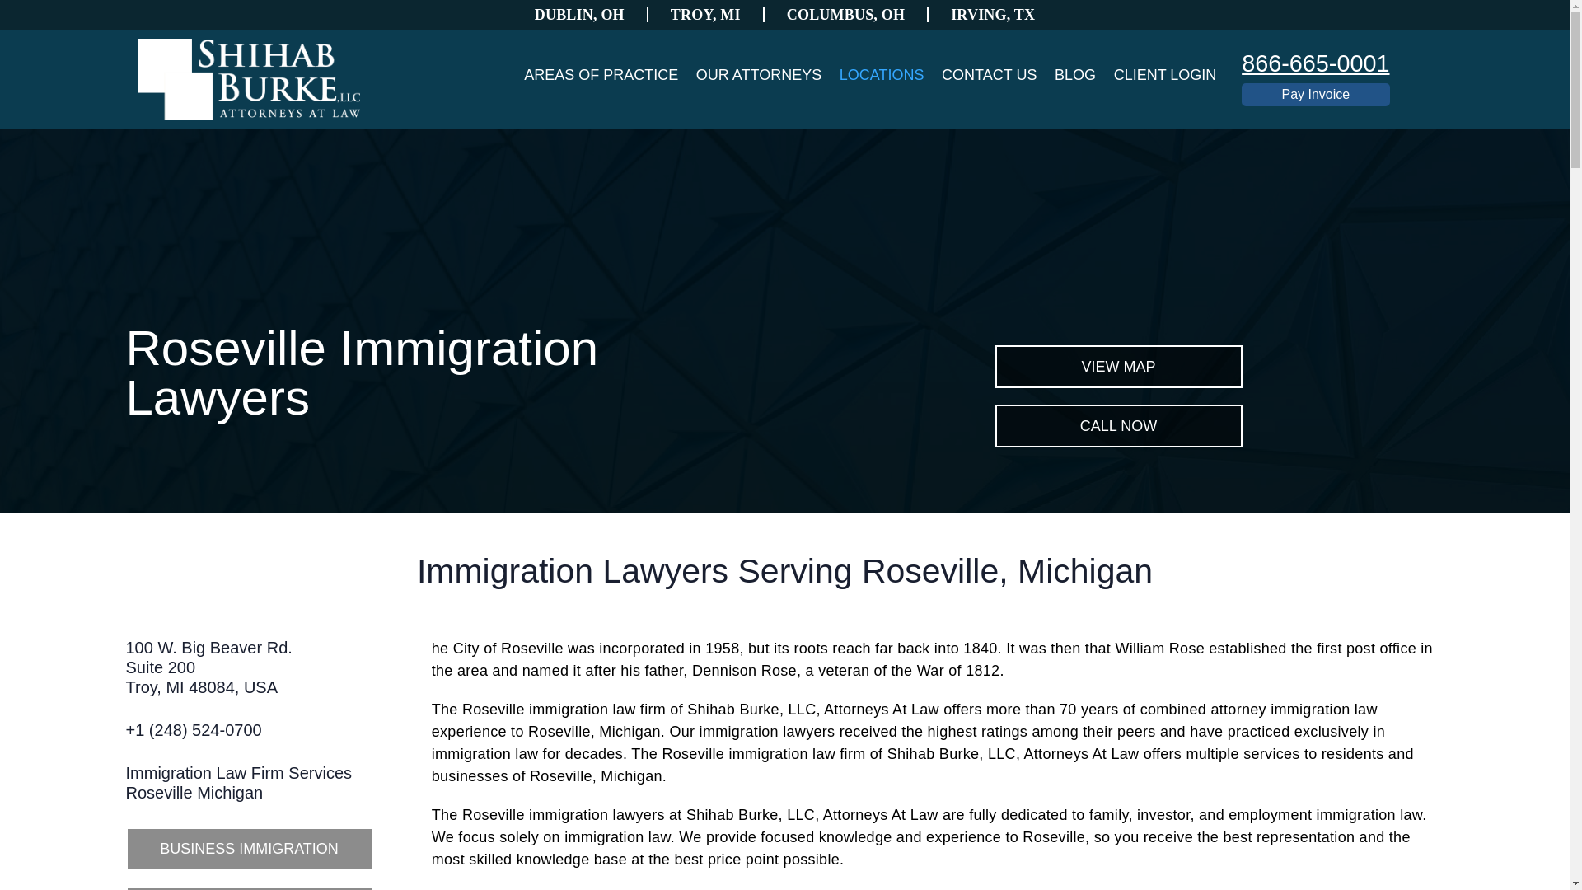 This screenshot has width=1582, height=890. What do you see at coordinates (882, 74) in the screenshot?
I see `WORK VISAS` at bounding box center [882, 74].